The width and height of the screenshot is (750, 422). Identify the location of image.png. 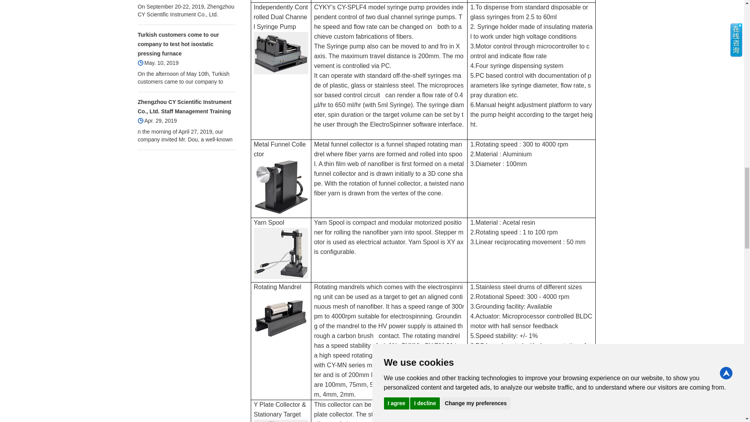
(281, 253).